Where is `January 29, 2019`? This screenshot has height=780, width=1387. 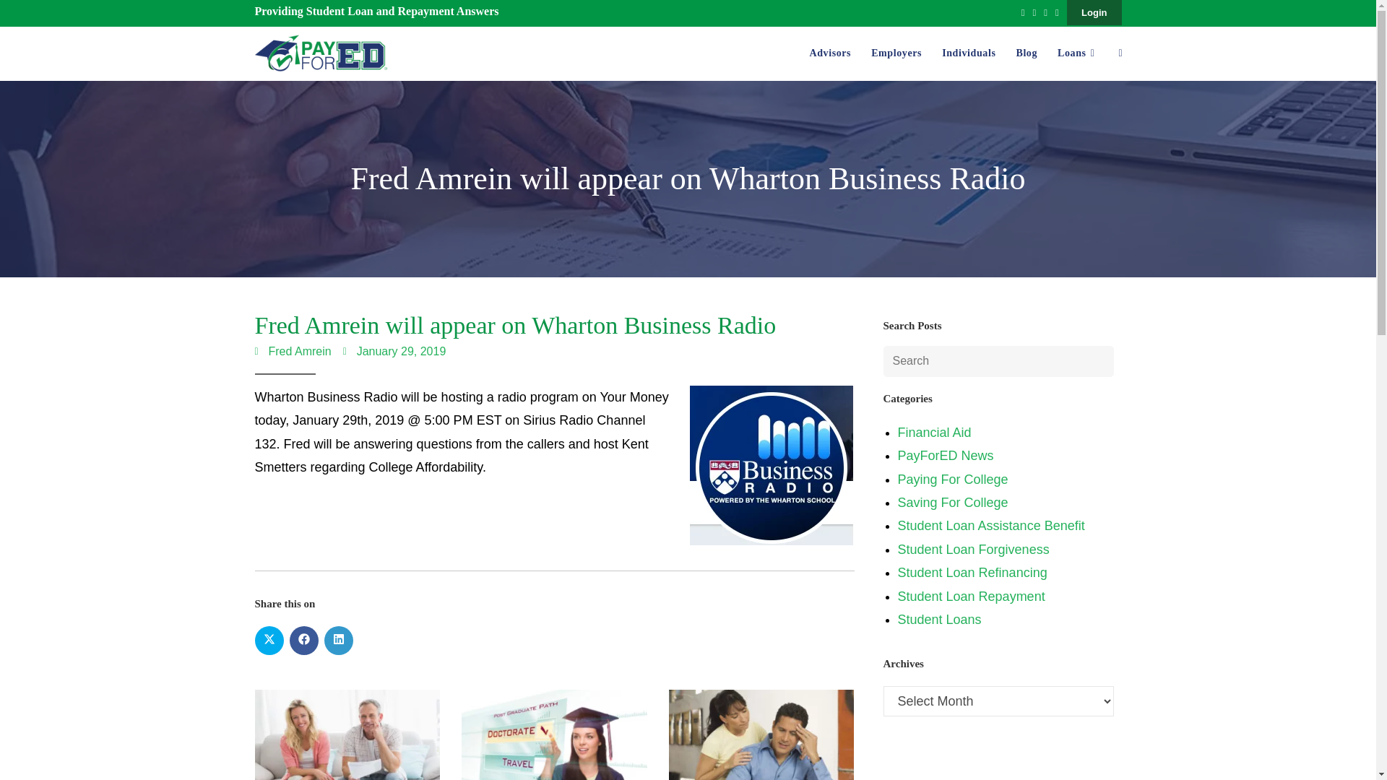
January 29, 2019 is located at coordinates (394, 352).